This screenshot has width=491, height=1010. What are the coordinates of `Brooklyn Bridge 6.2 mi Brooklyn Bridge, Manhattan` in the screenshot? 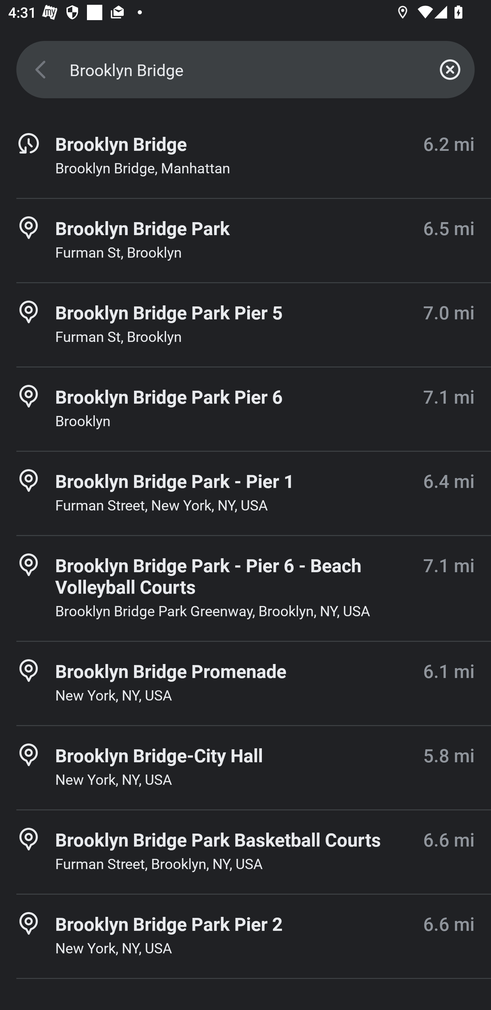 It's located at (245, 156).